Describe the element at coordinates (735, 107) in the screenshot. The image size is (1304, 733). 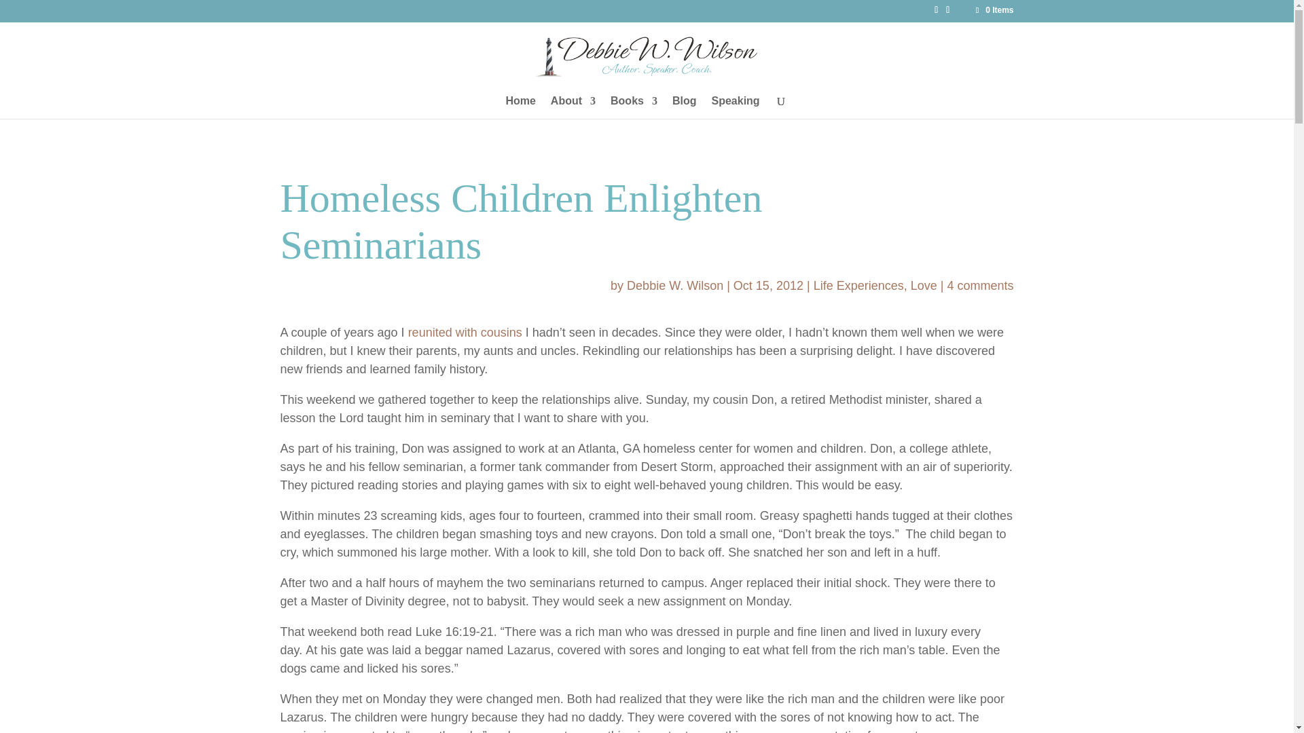
I see `Speaking` at that location.